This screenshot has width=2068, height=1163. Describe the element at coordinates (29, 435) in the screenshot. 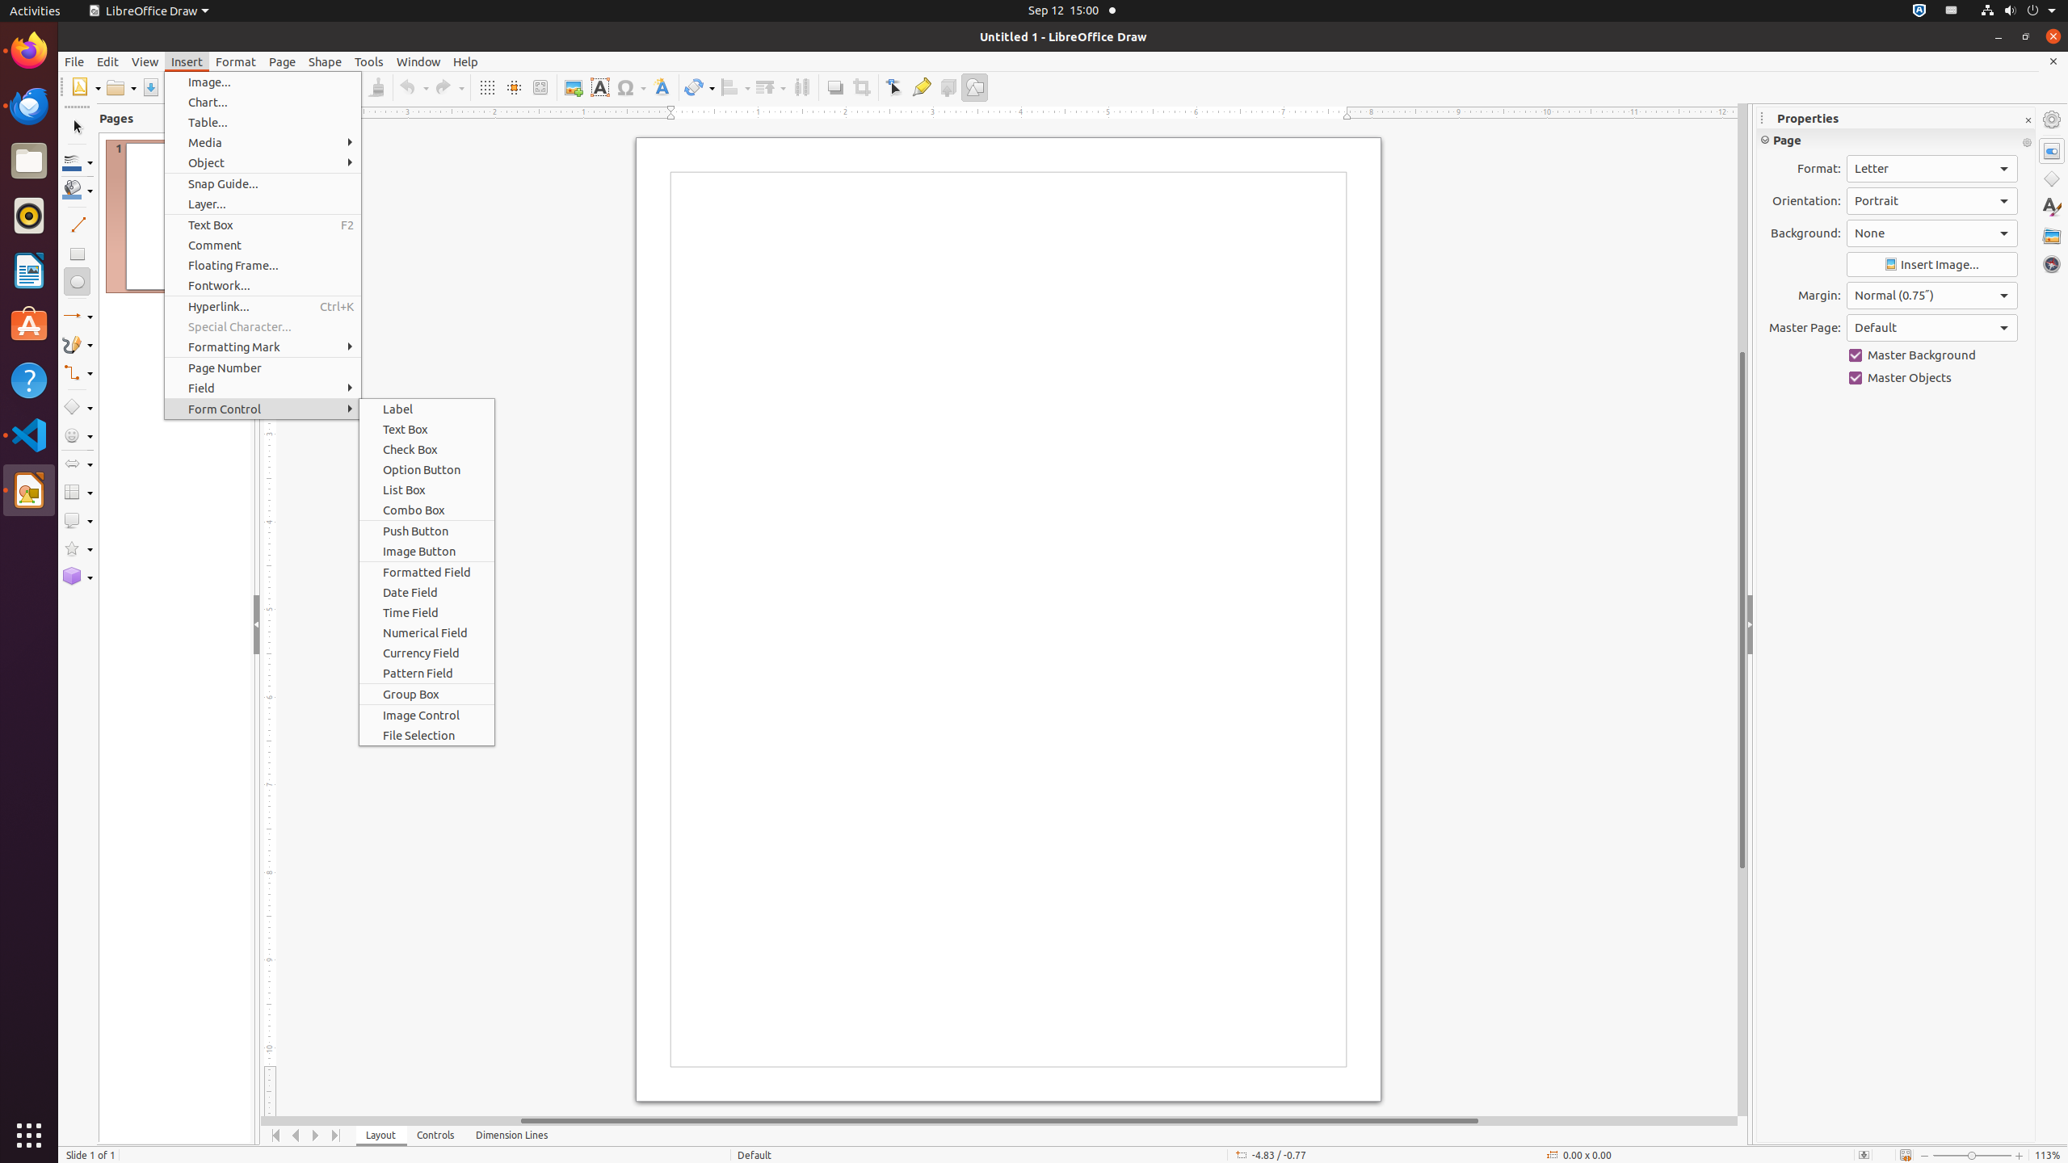

I see `Visual Studio Code` at that location.